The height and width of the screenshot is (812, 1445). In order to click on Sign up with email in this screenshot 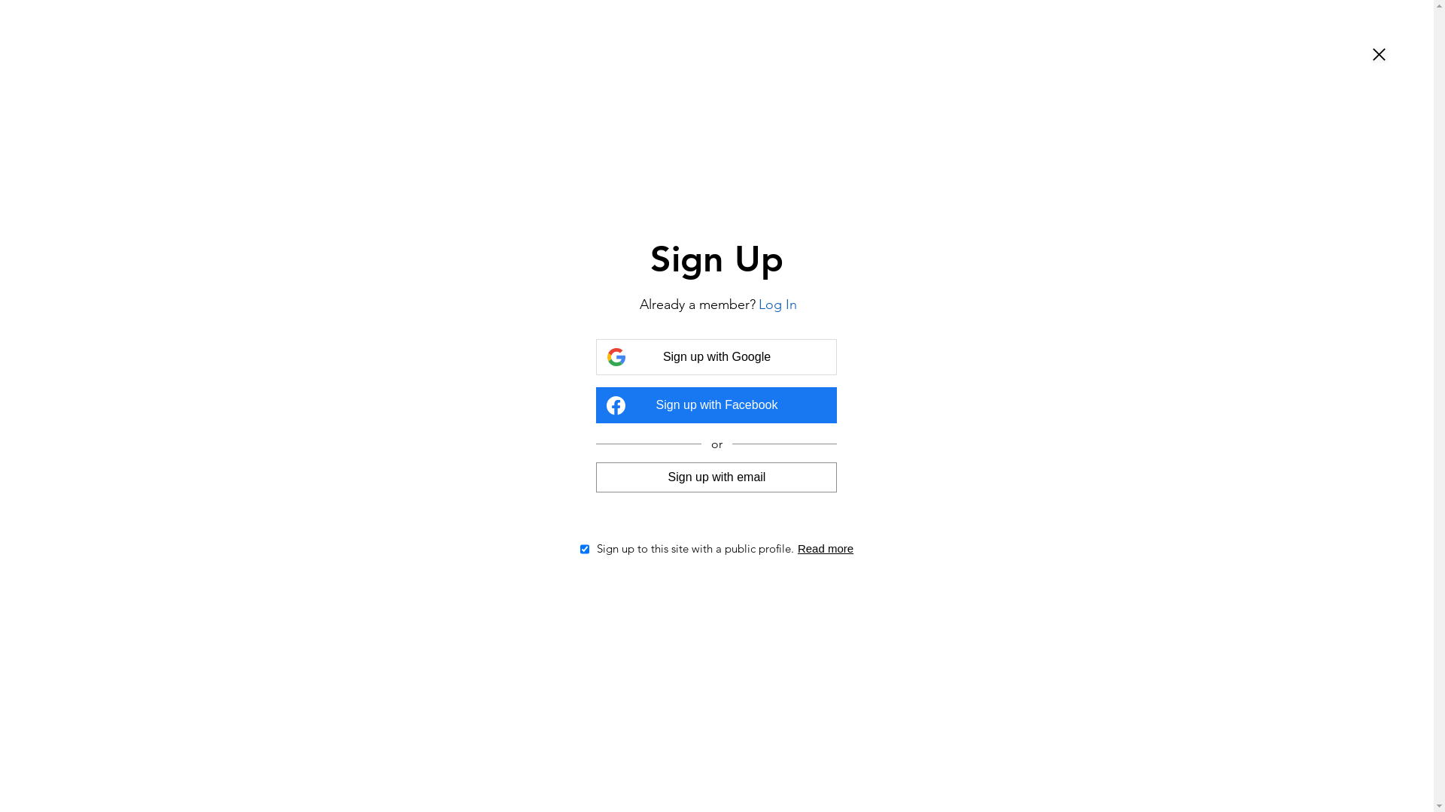, I will do `click(716, 477)`.